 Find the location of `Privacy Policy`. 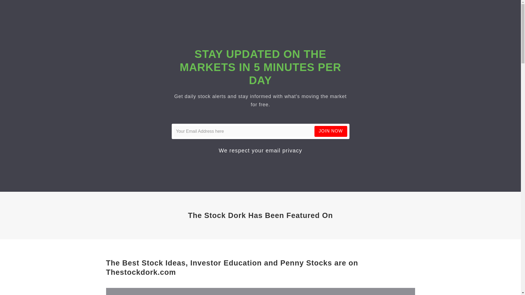

Privacy Policy is located at coordinates (284, 150).